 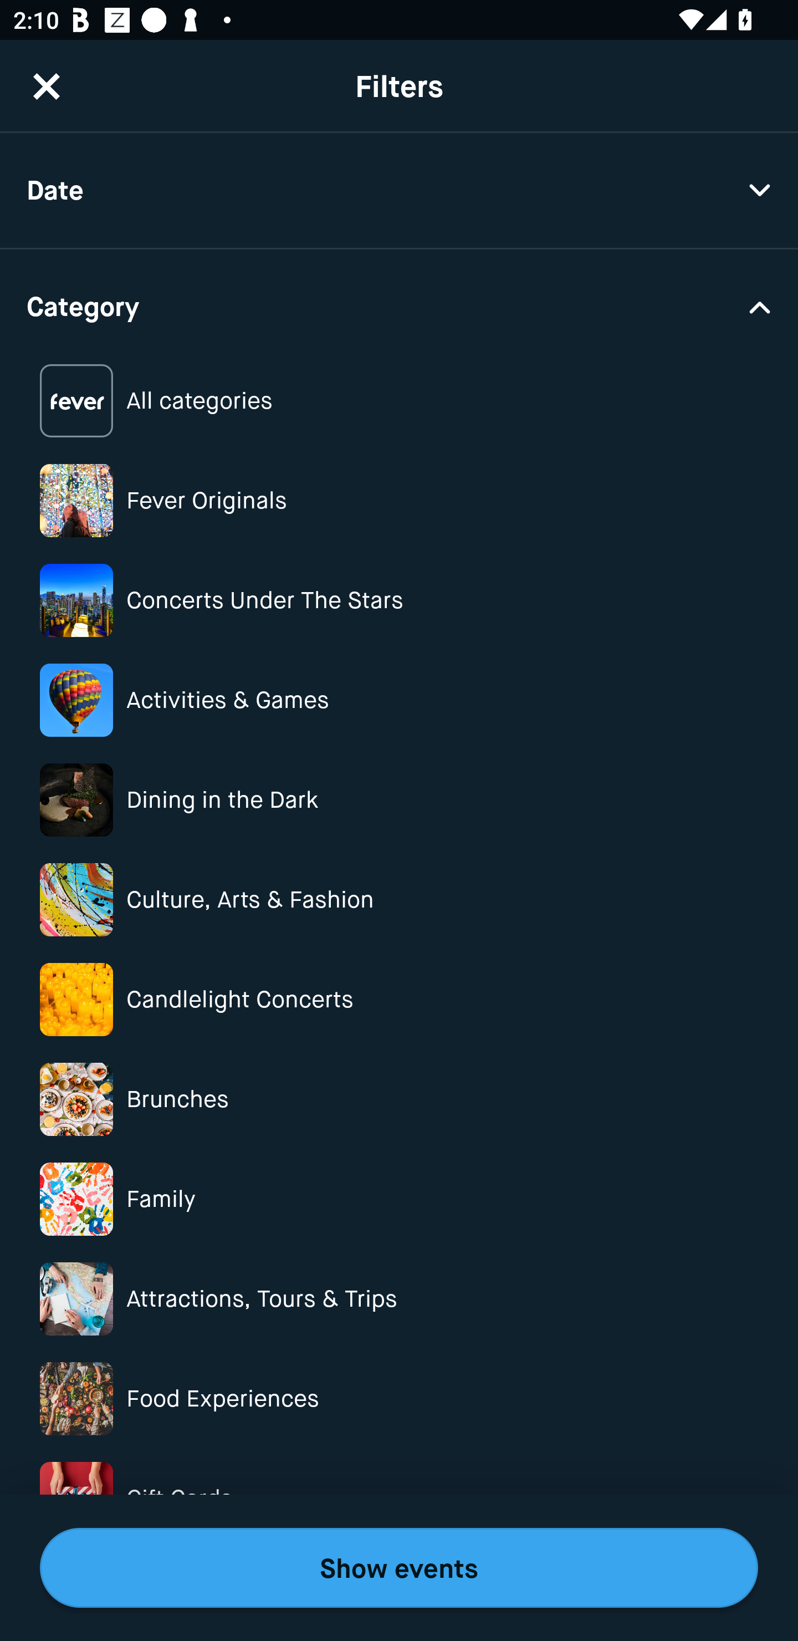 What do you see at coordinates (399, 1099) in the screenshot?
I see `Category Image Brunches` at bounding box center [399, 1099].